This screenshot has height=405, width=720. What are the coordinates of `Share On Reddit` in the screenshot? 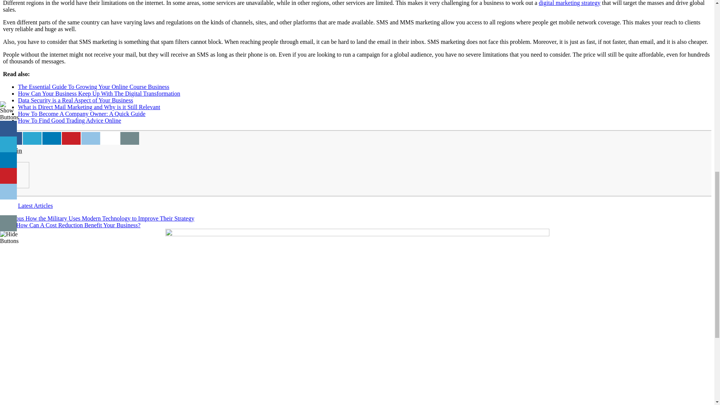 It's located at (90, 138).